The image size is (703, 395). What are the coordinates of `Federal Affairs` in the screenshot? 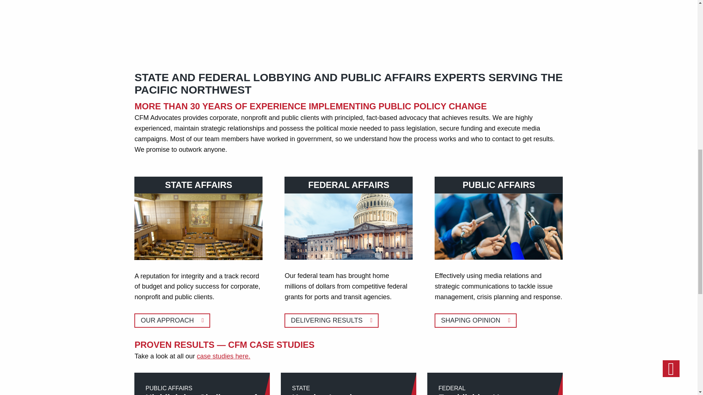 It's located at (495, 384).